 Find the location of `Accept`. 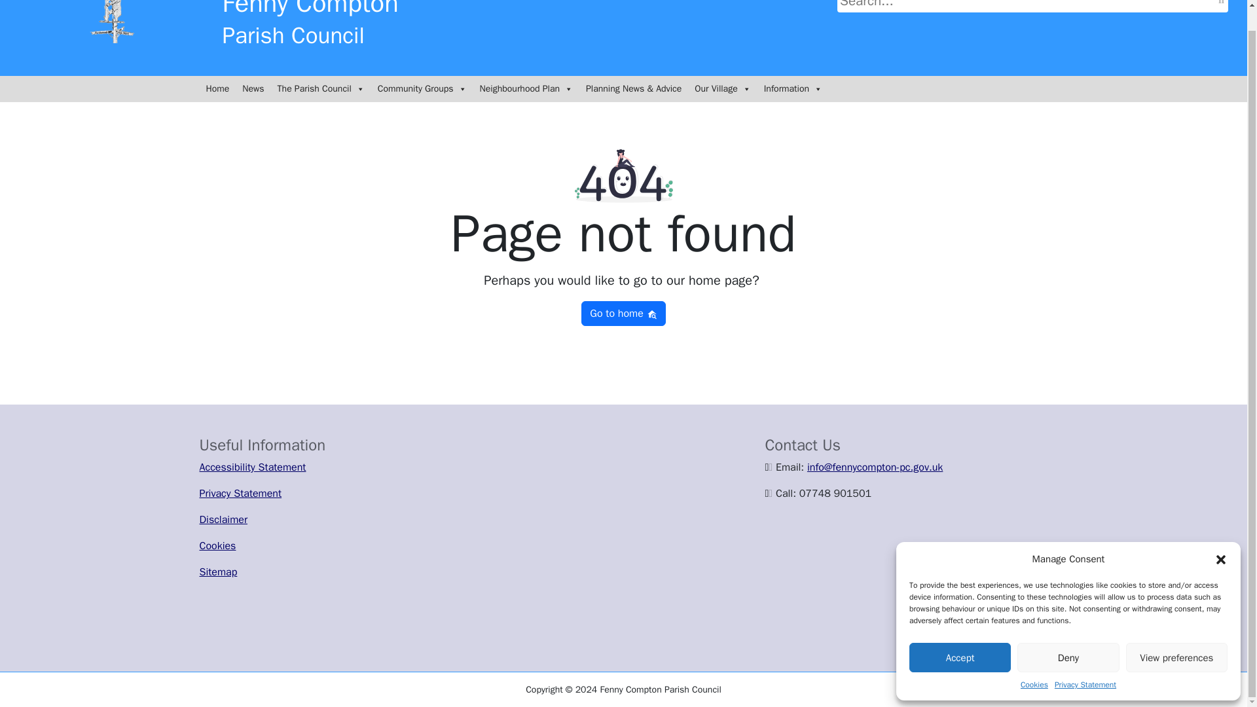

Accept is located at coordinates (960, 635).